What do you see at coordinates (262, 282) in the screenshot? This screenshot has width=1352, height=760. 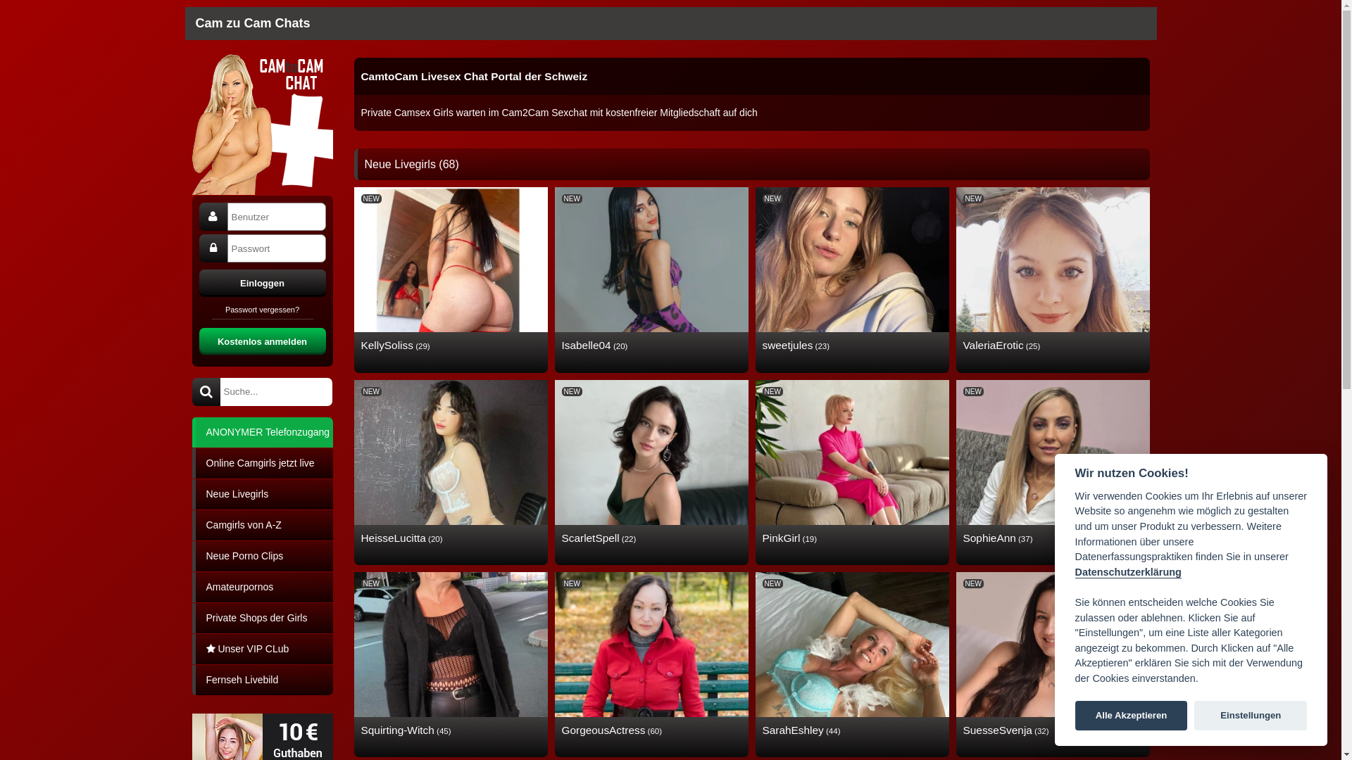 I see `Einloggen` at bounding box center [262, 282].